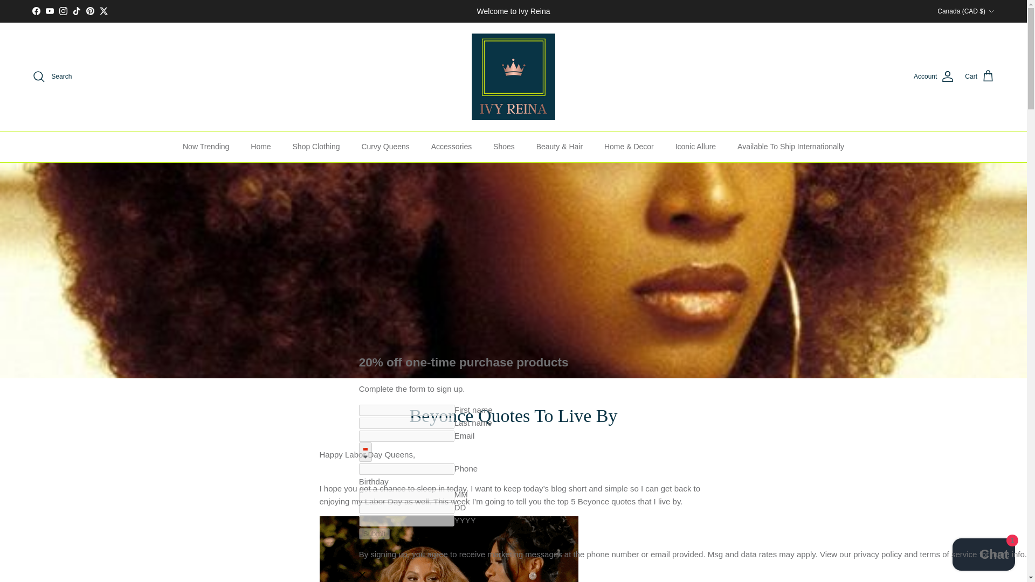 The height and width of the screenshot is (582, 1035). What do you see at coordinates (52, 77) in the screenshot?
I see `Search` at bounding box center [52, 77].